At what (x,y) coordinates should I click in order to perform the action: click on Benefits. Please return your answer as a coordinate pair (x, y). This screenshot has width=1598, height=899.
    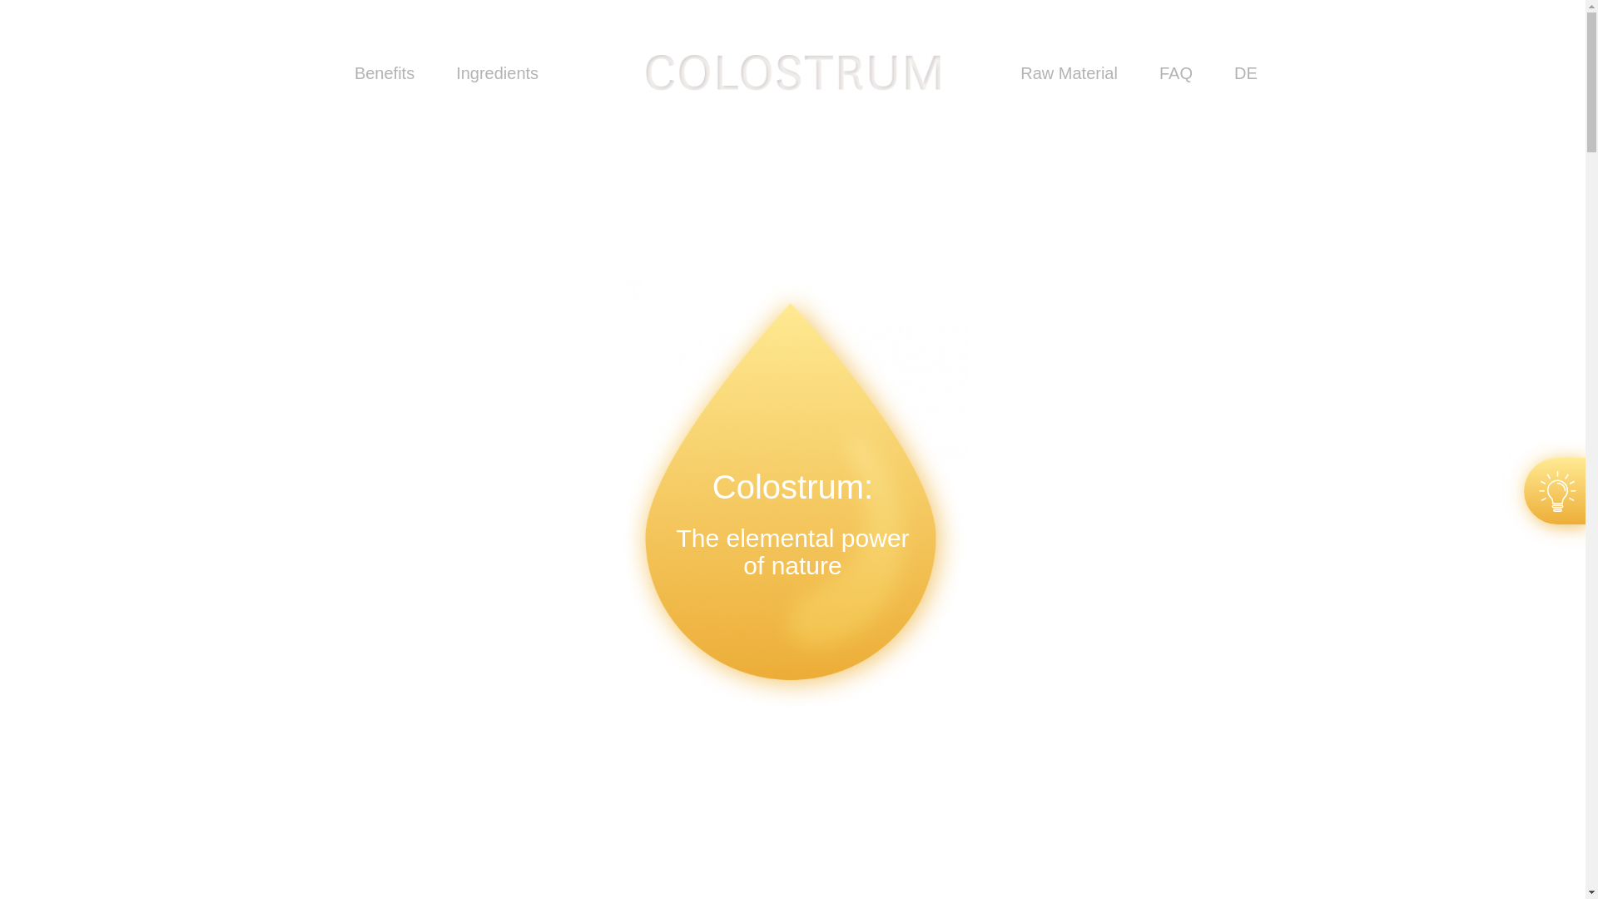
    Looking at the image, I should click on (385, 73).